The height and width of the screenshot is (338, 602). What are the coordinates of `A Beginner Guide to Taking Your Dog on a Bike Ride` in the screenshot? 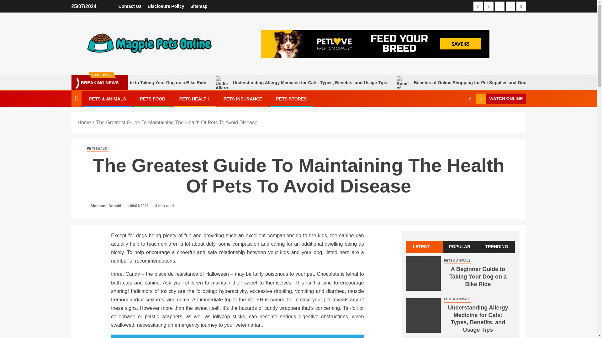 It's located at (423, 273).